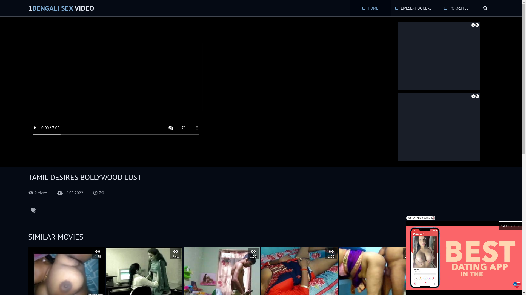  What do you see at coordinates (370, 8) in the screenshot?
I see `HOME` at bounding box center [370, 8].